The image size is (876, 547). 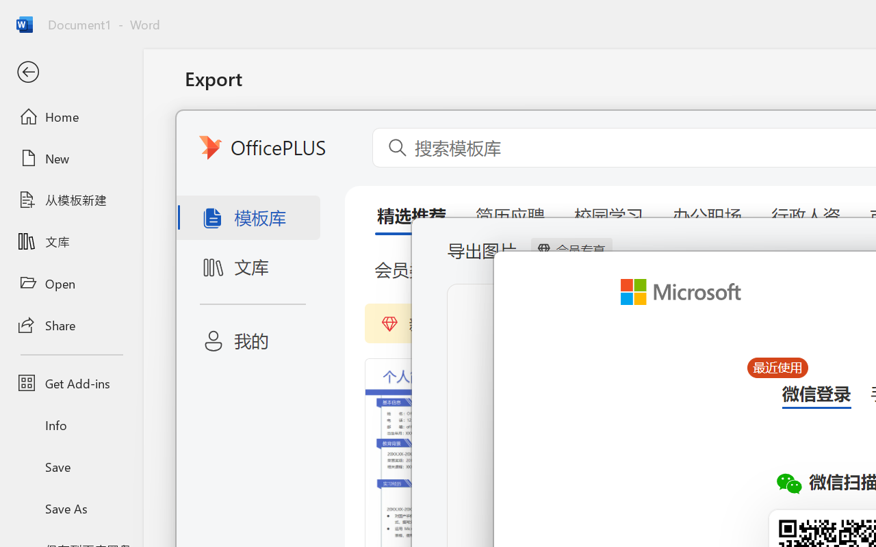 What do you see at coordinates (71, 508) in the screenshot?
I see `Save As` at bounding box center [71, 508].